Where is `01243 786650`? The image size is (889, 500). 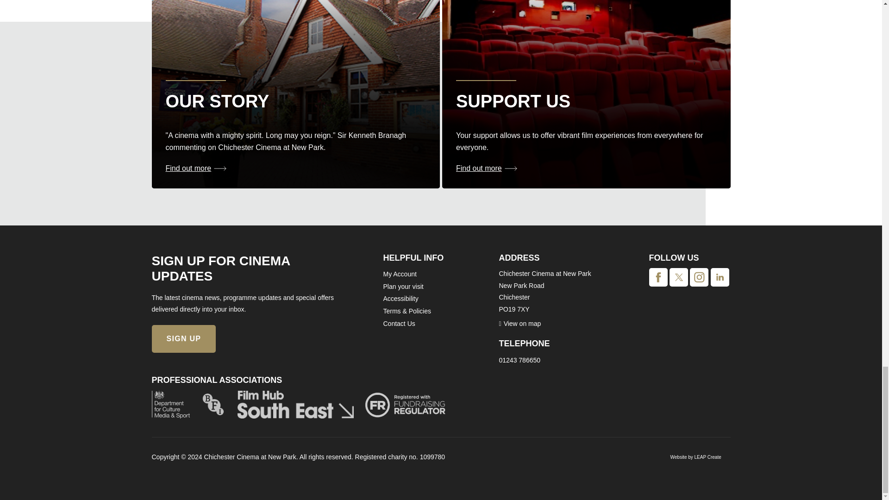 01243 786650 is located at coordinates (520, 360).